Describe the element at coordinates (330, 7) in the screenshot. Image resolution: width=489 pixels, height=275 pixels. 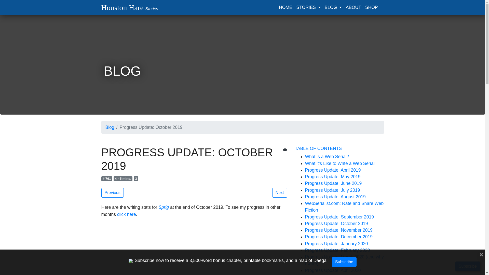
I see `BLOG` at that location.